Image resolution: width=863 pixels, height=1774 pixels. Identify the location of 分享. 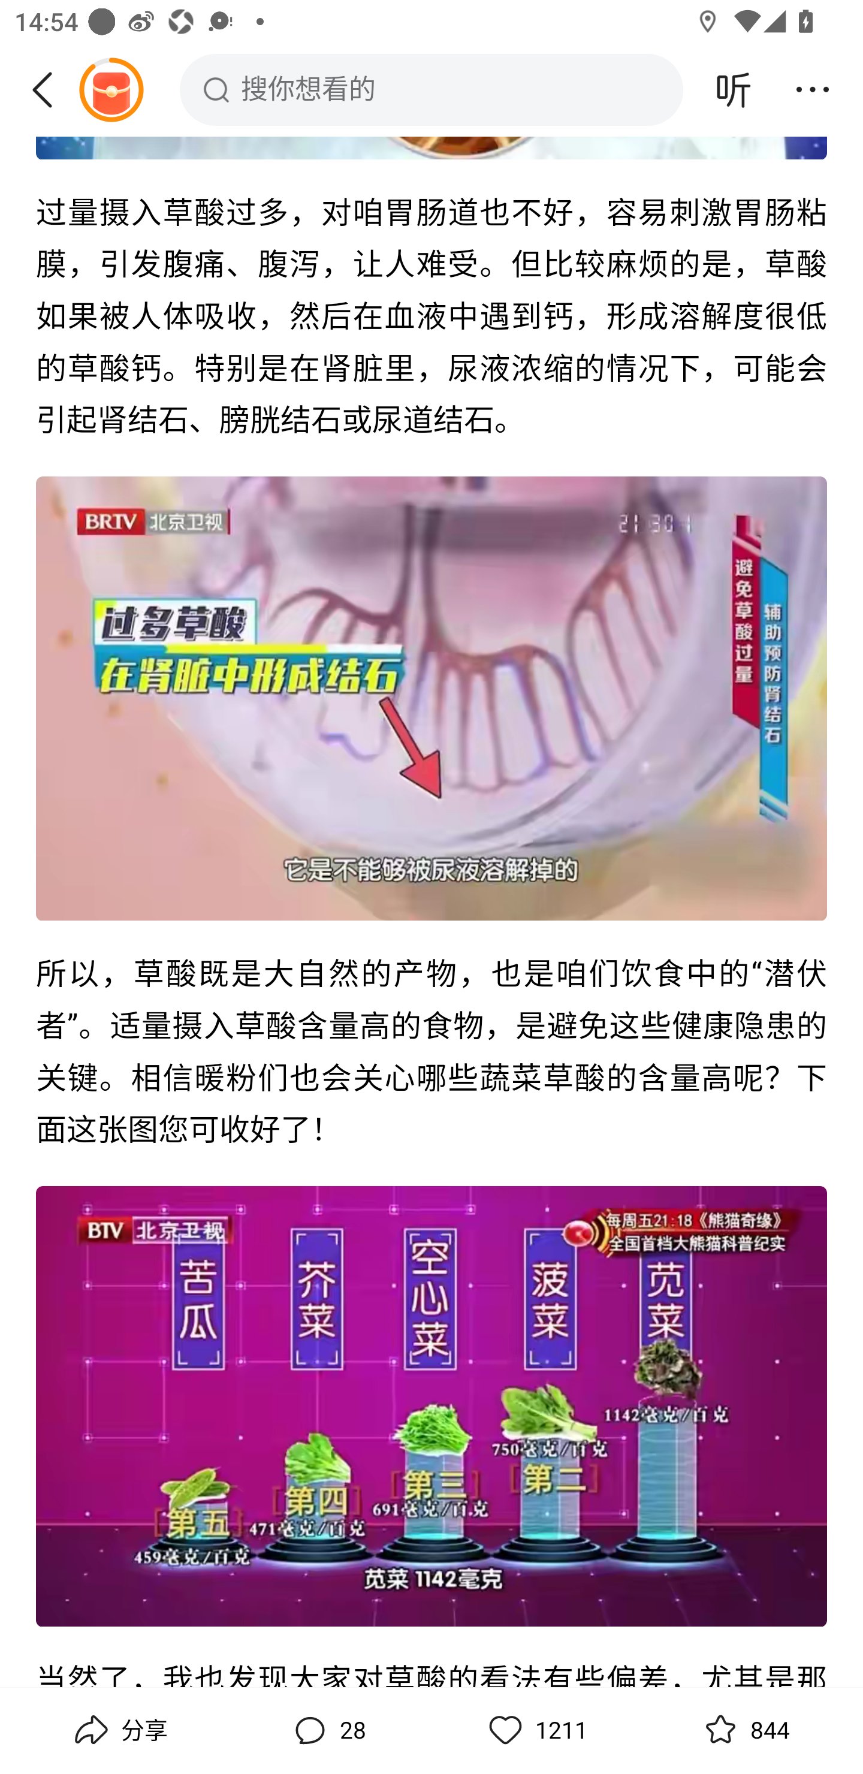
(119, 1730).